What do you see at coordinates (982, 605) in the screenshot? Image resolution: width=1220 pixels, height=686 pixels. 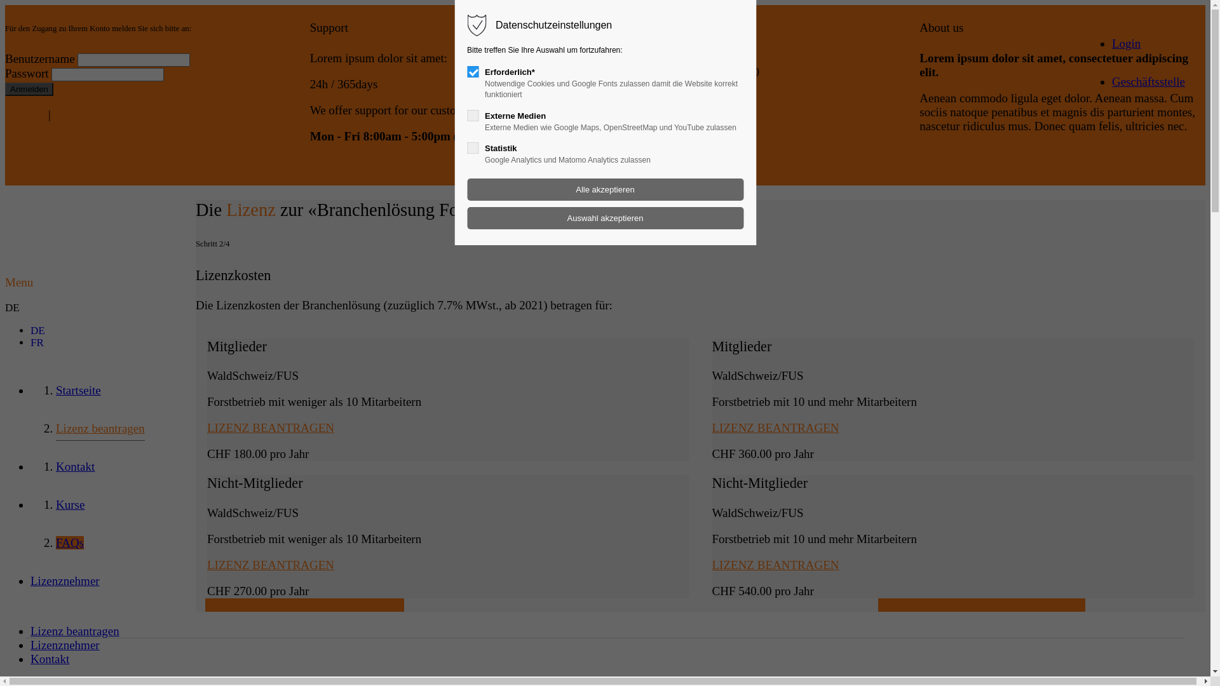 I see `WEITER ZU LIZENZBESTIMMUNGEN` at bounding box center [982, 605].